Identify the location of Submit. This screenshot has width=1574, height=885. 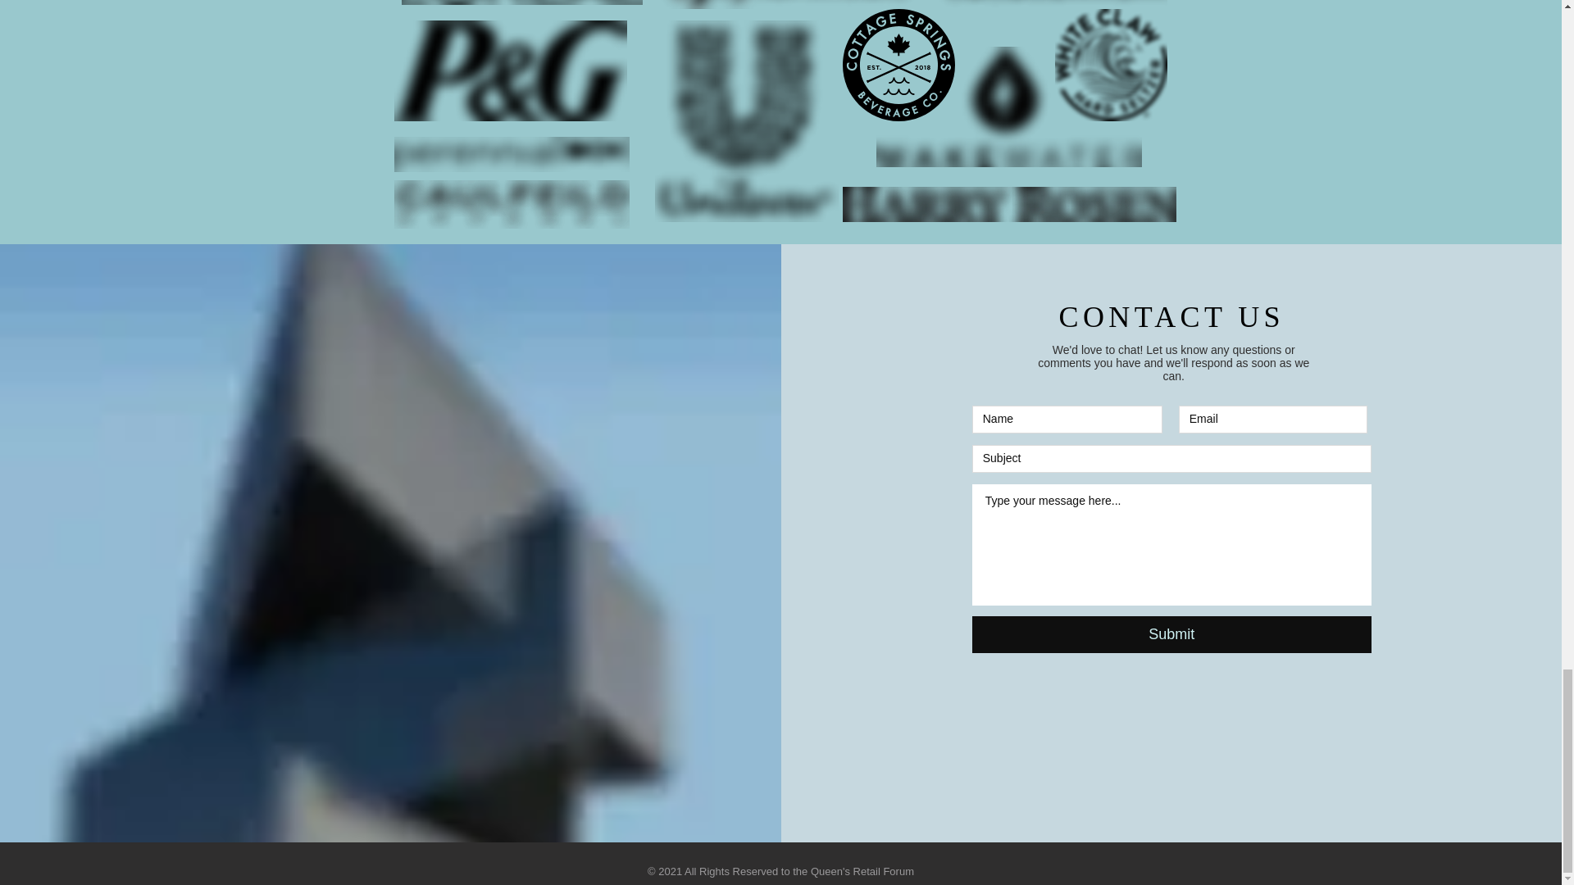
(1171, 634).